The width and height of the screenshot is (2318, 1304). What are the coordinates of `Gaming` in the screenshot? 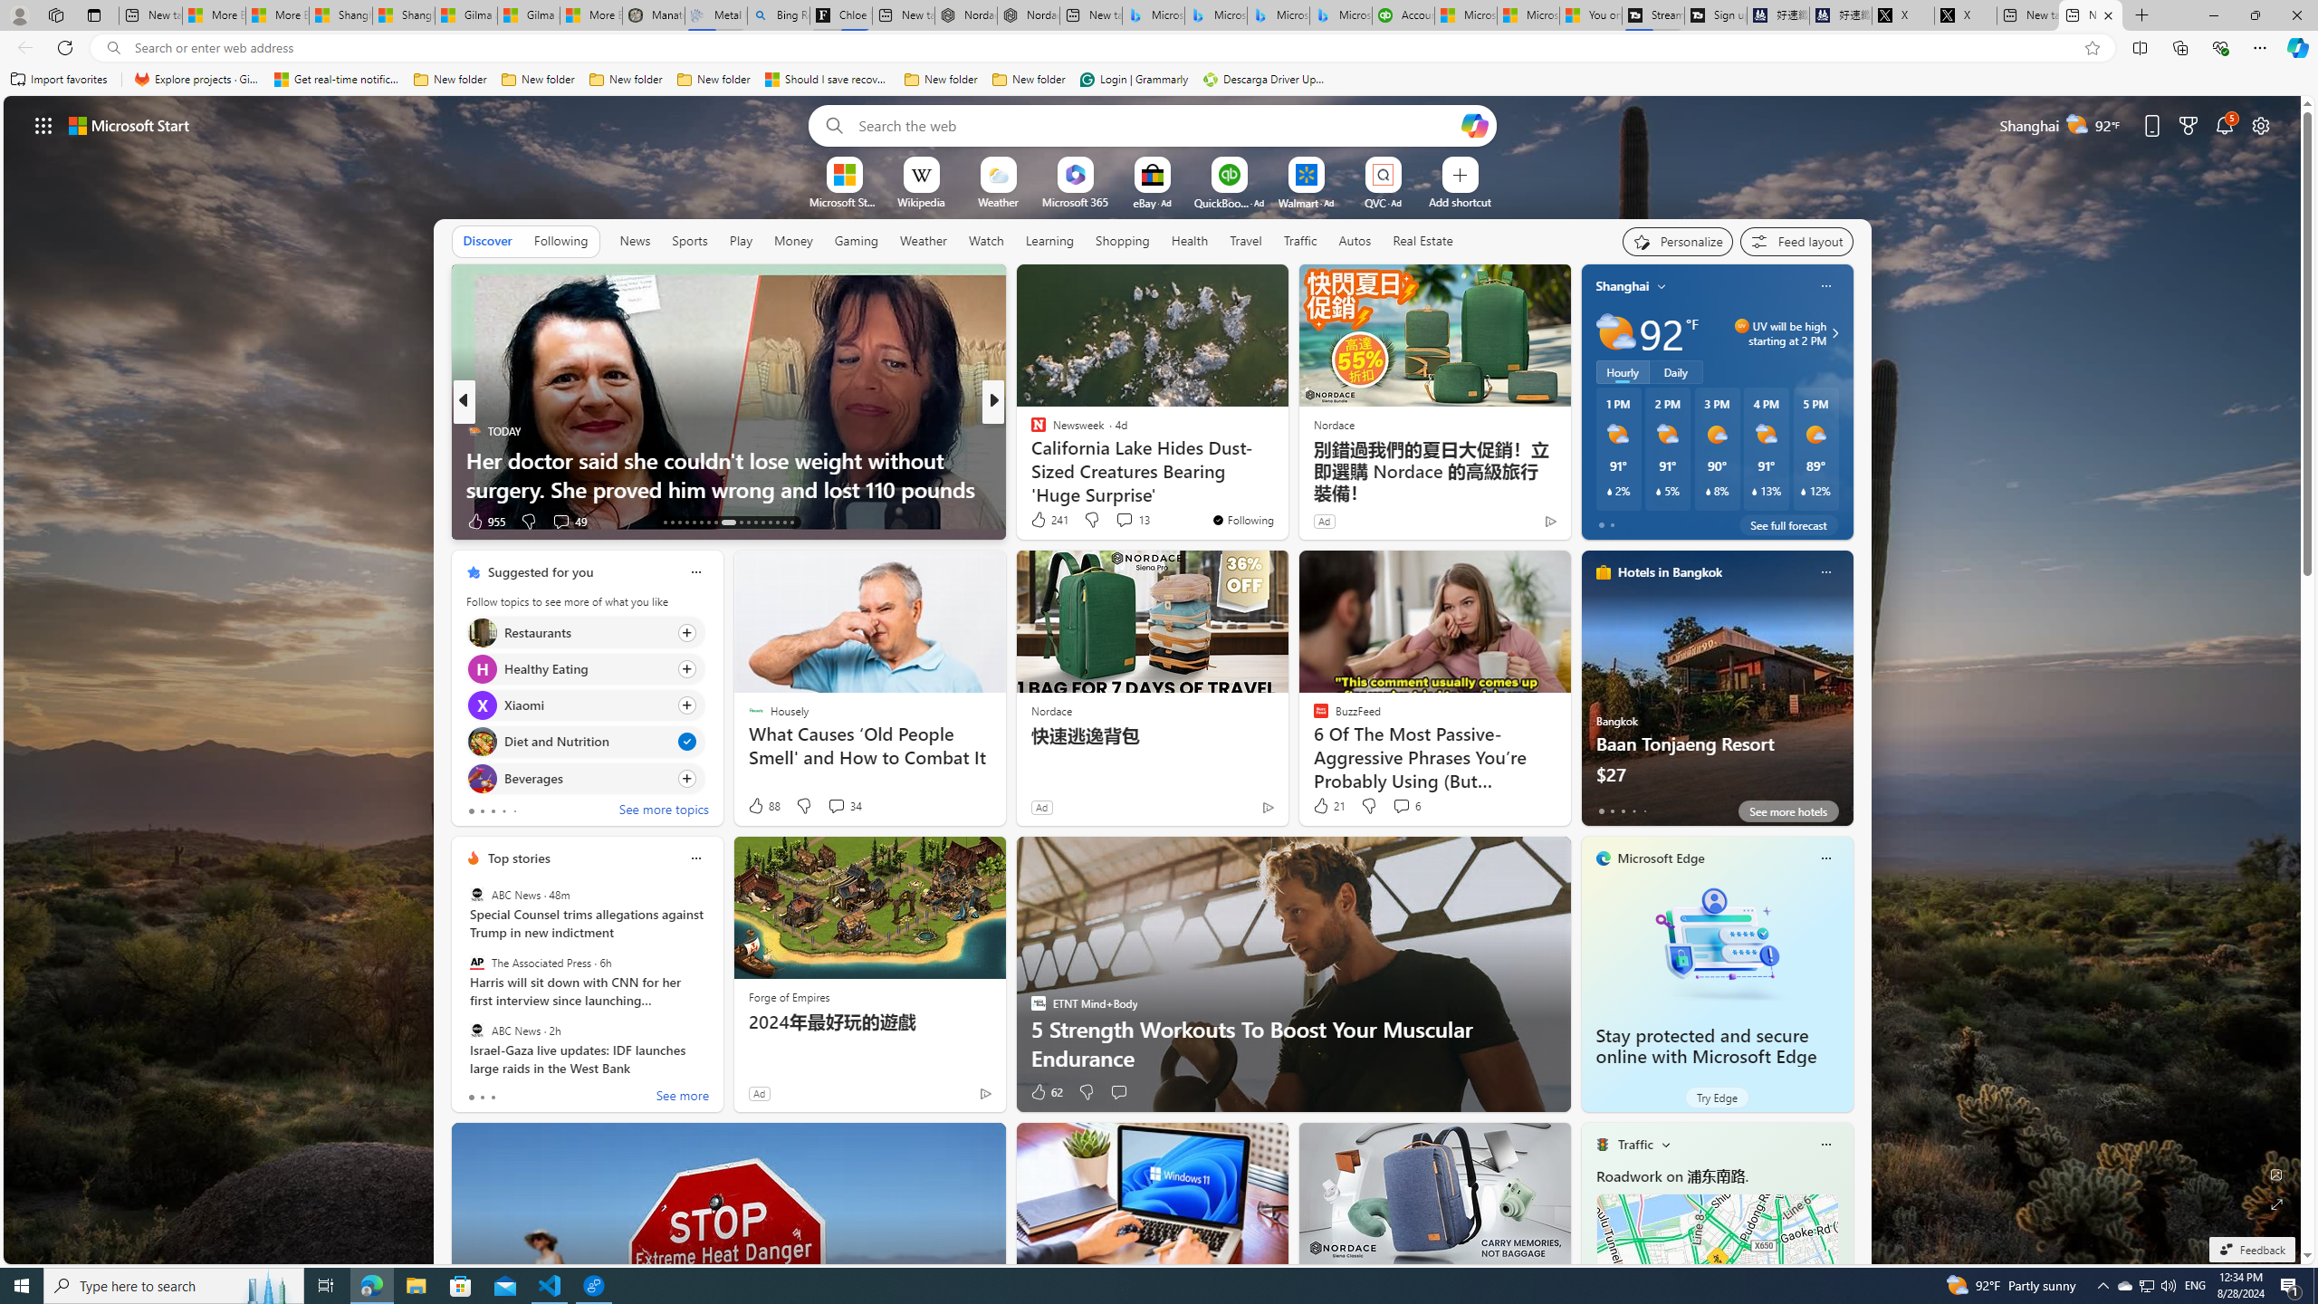 It's located at (857, 240).